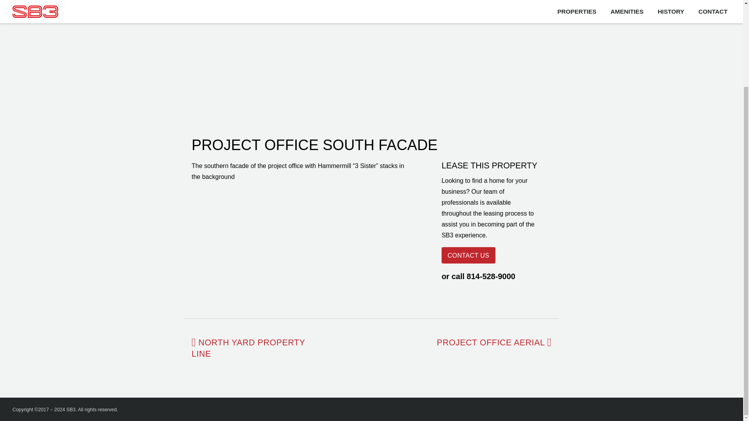 Image resolution: width=749 pixels, height=421 pixels. I want to click on CONTACT US, so click(468, 255).